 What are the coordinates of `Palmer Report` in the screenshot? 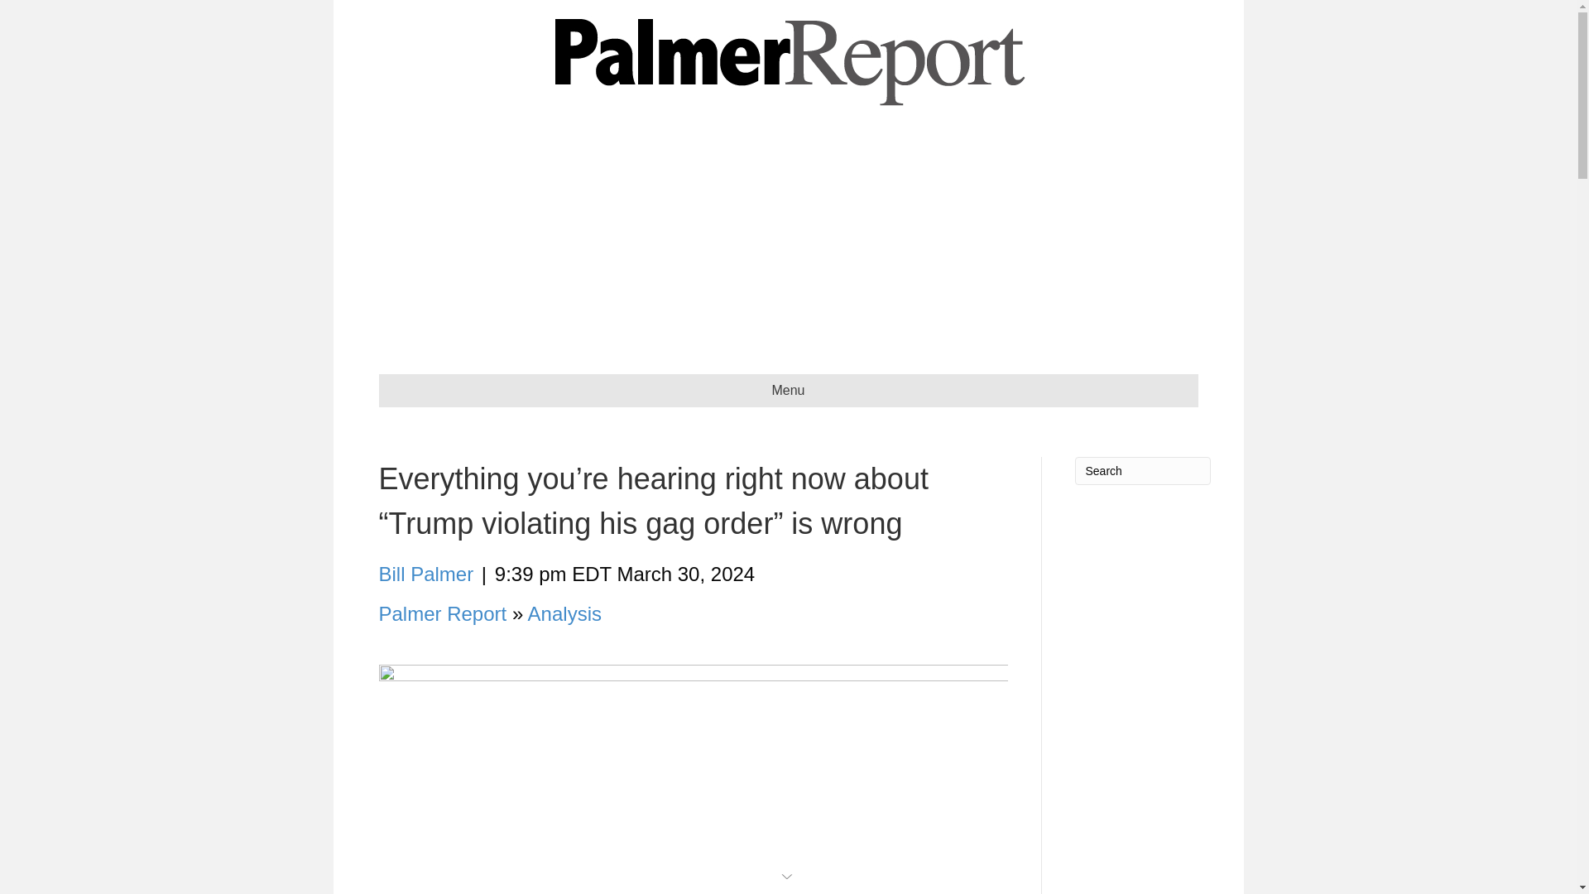 It's located at (443, 613).